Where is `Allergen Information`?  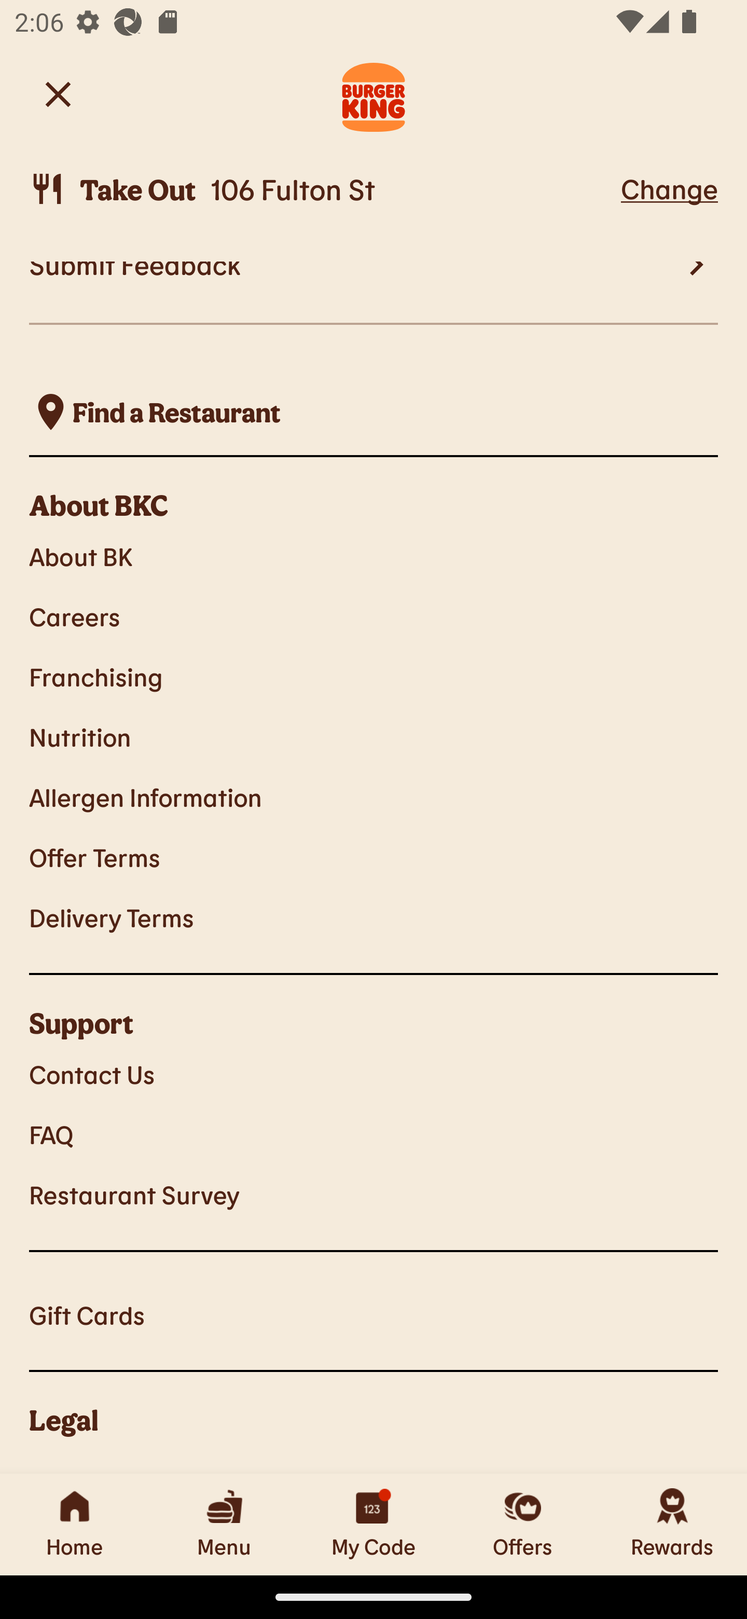
Allergen Information is located at coordinates (374, 796).